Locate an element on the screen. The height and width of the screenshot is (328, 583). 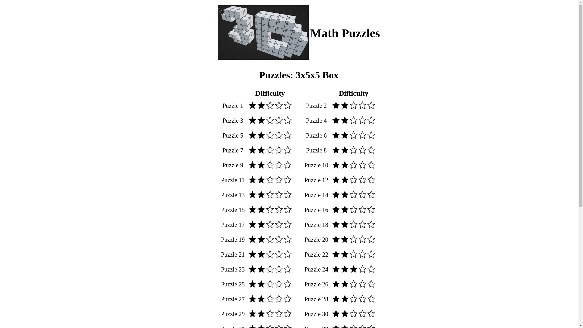
Puzzle 28 is located at coordinates (316, 299).